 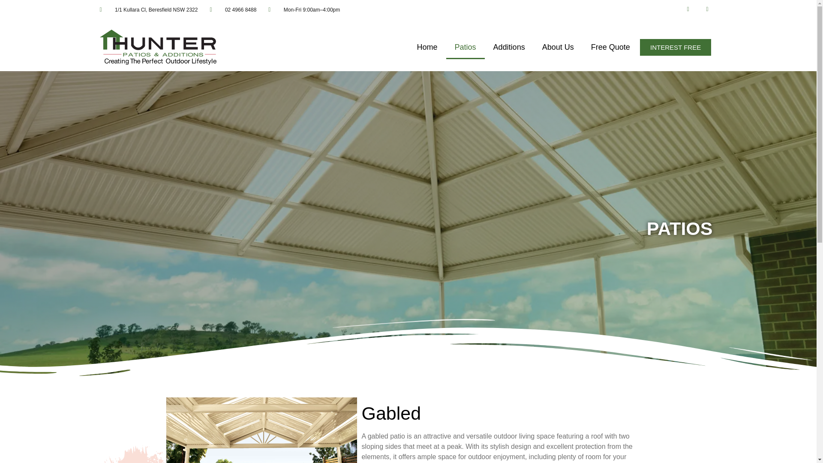 I want to click on Additions, so click(x=509, y=47).